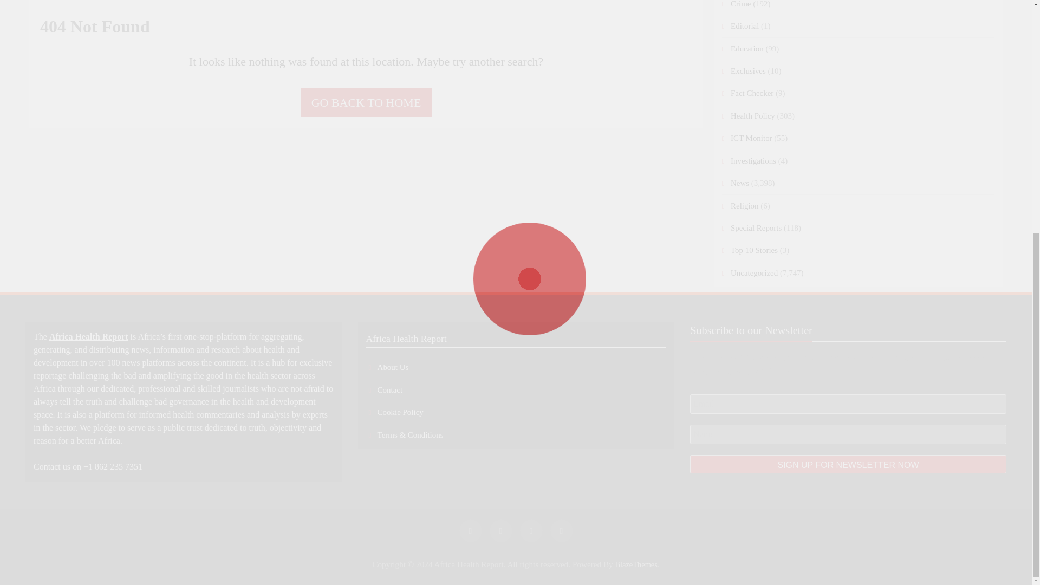  I want to click on Name, so click(848, 434).